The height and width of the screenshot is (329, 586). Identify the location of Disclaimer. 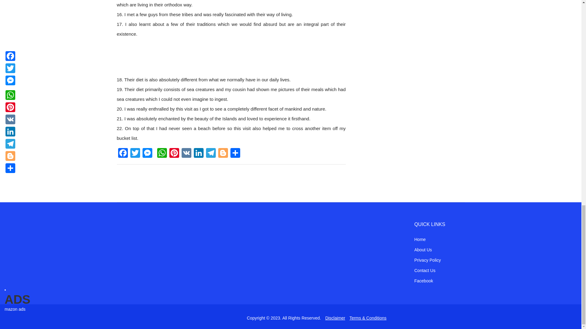
(335, 318).